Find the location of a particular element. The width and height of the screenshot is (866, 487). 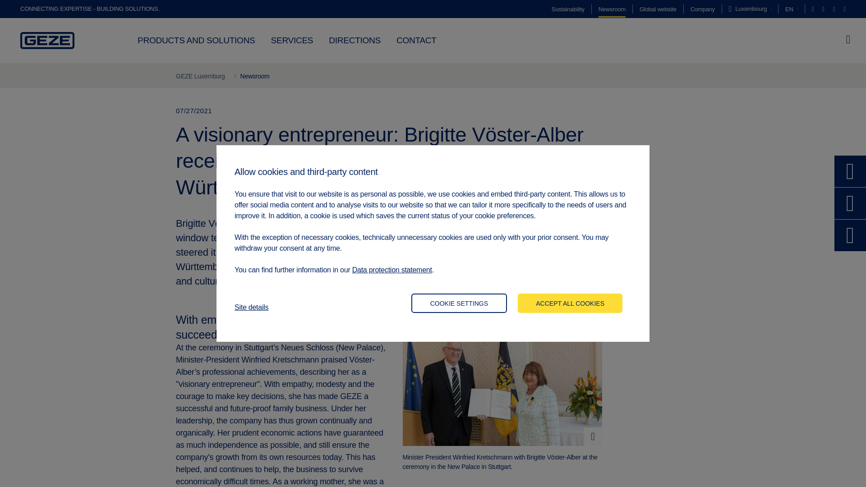

Company is located at coordinates (703, 9).